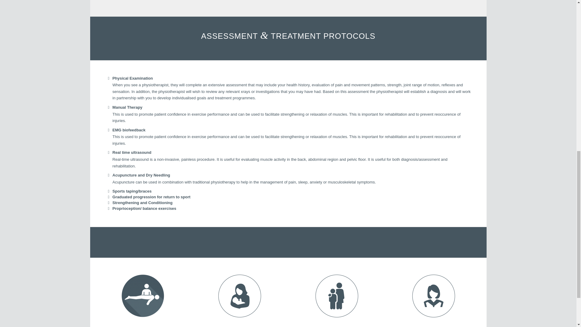 The image size is (581, 327). I want to click on Better Health Practice Physiotheraphy, so click(143, 296).